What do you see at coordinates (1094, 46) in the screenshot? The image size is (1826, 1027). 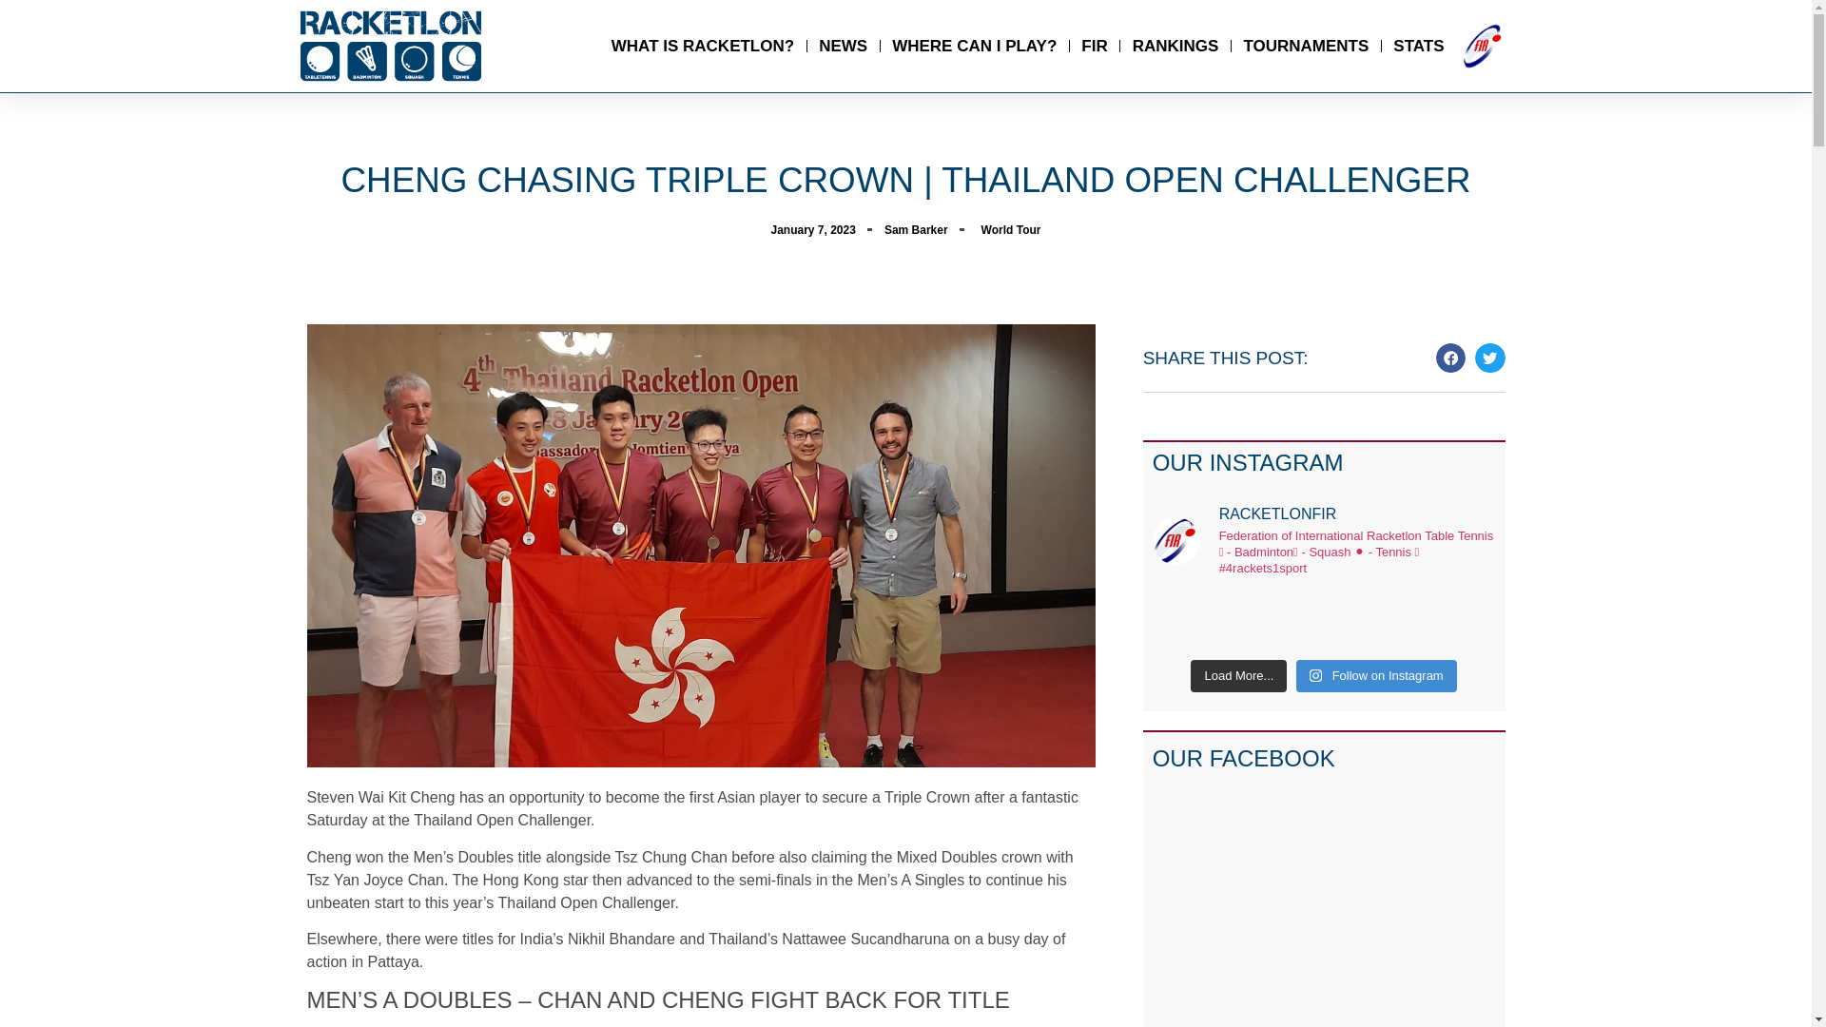 I see `FIR` at bounding box center [1094, 46].